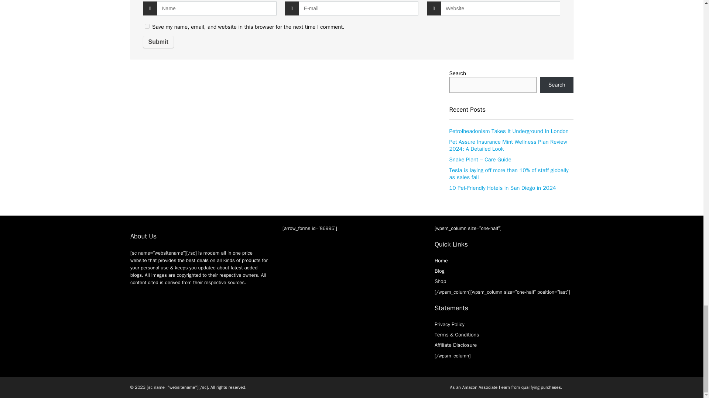 This screenshot has height=398, width=709. I want to click on Submit, so click(158, 42).